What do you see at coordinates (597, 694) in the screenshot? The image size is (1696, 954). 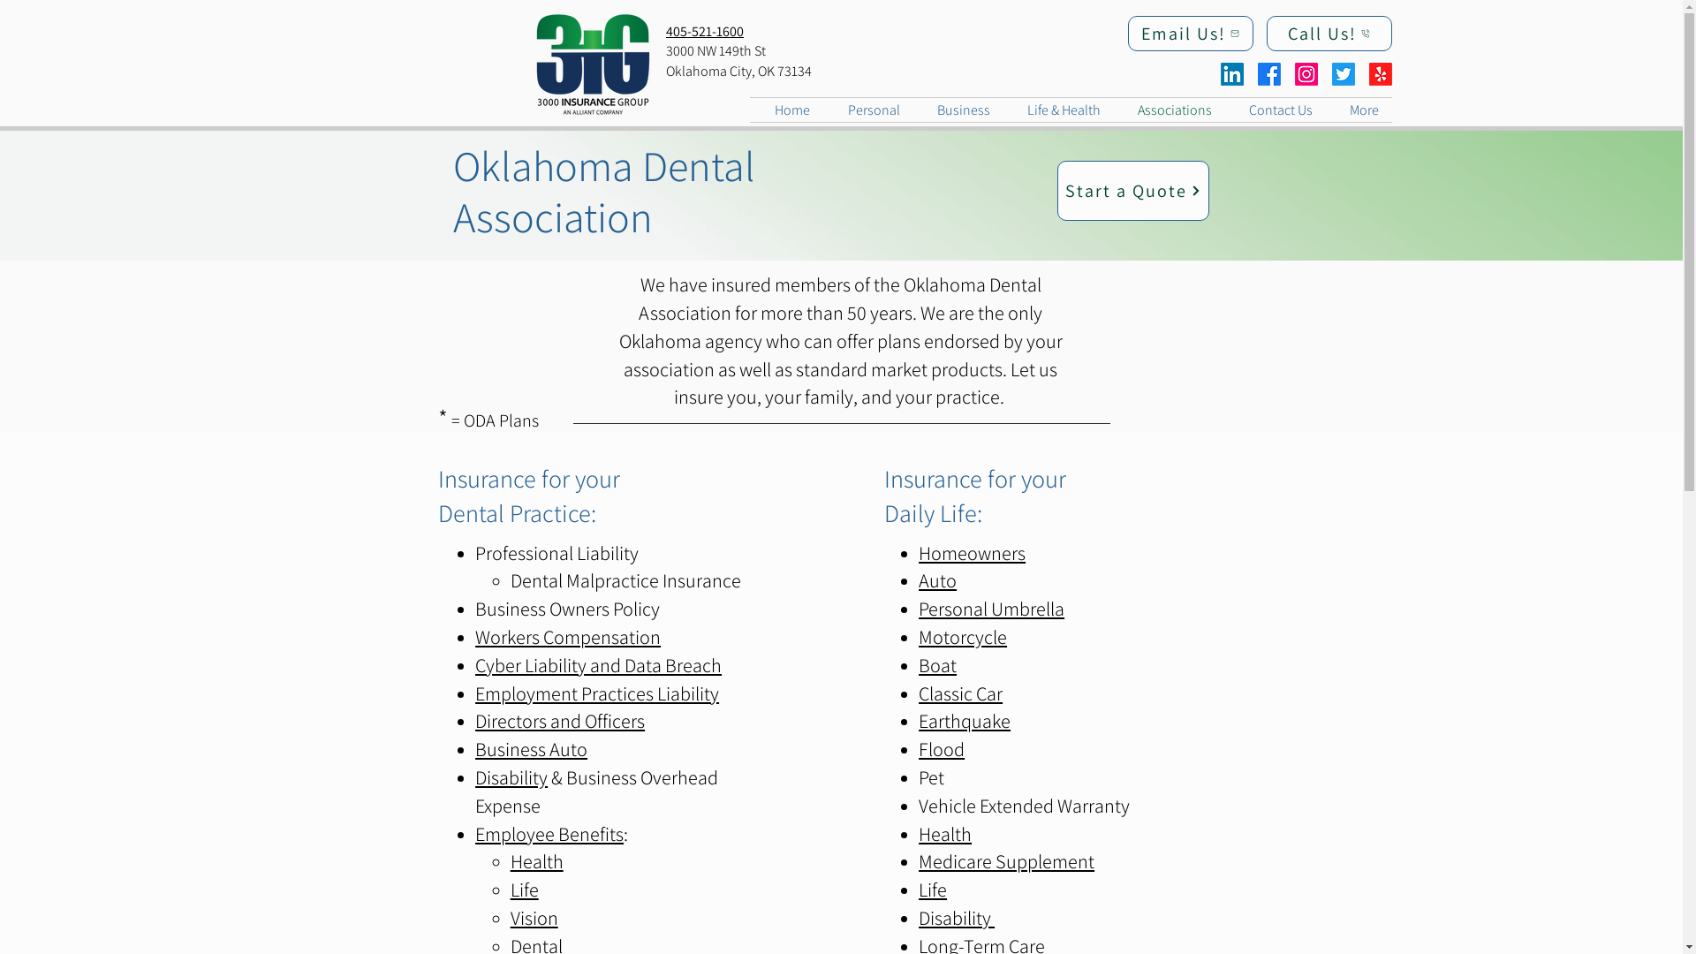 I see `Employment Practices Liability` at bounding box center [597, 694].